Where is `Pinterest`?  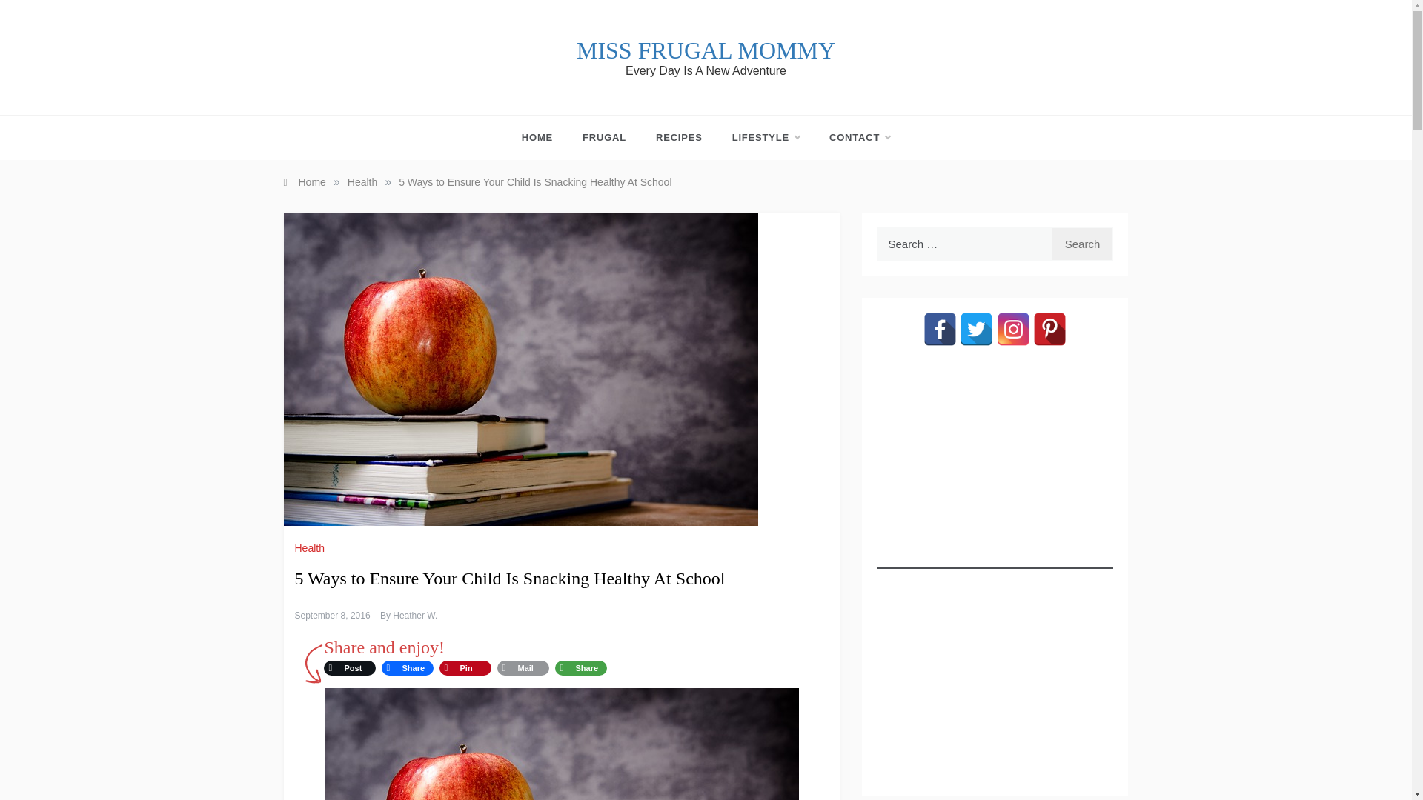
Pinterest is located at coordinates (464, 667).